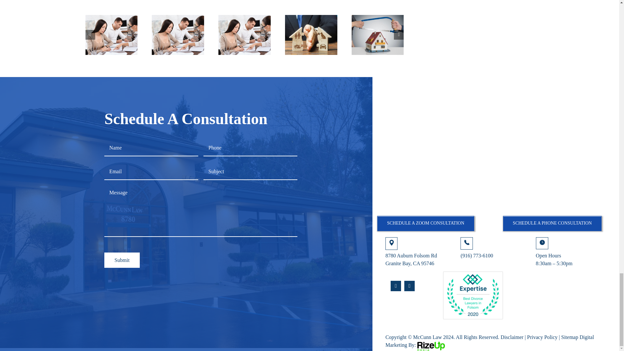 This screenshot has height=351, width=624. Describe the element at coordinates (409, 286) in the screenshot. I see `LinkedIn` at that location.